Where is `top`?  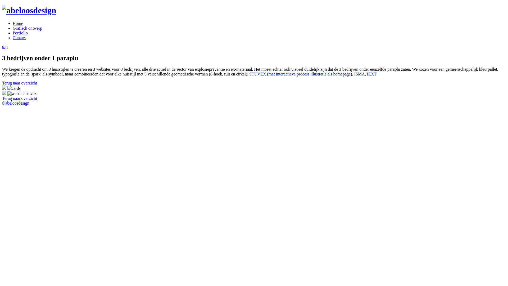 top is located at coordinates (5, 47).